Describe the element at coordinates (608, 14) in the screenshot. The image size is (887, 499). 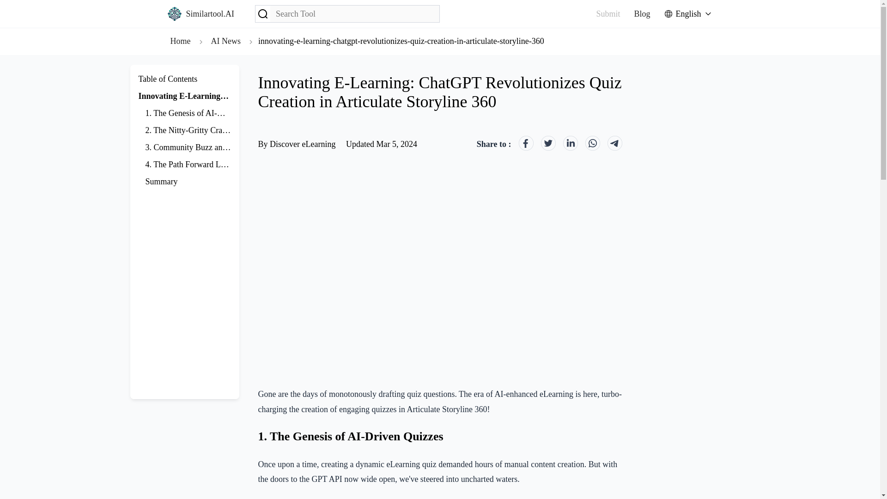
I see `Submit` at that location.